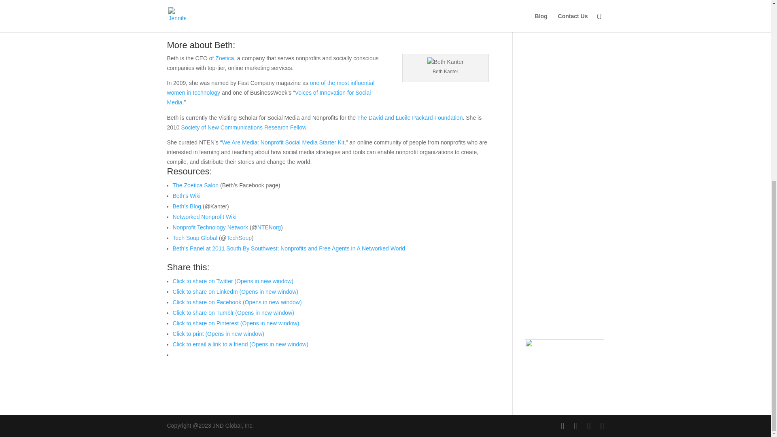 The width and height of the screenshot is (777, 437). I want to click on Instagram, so click(589, 103).